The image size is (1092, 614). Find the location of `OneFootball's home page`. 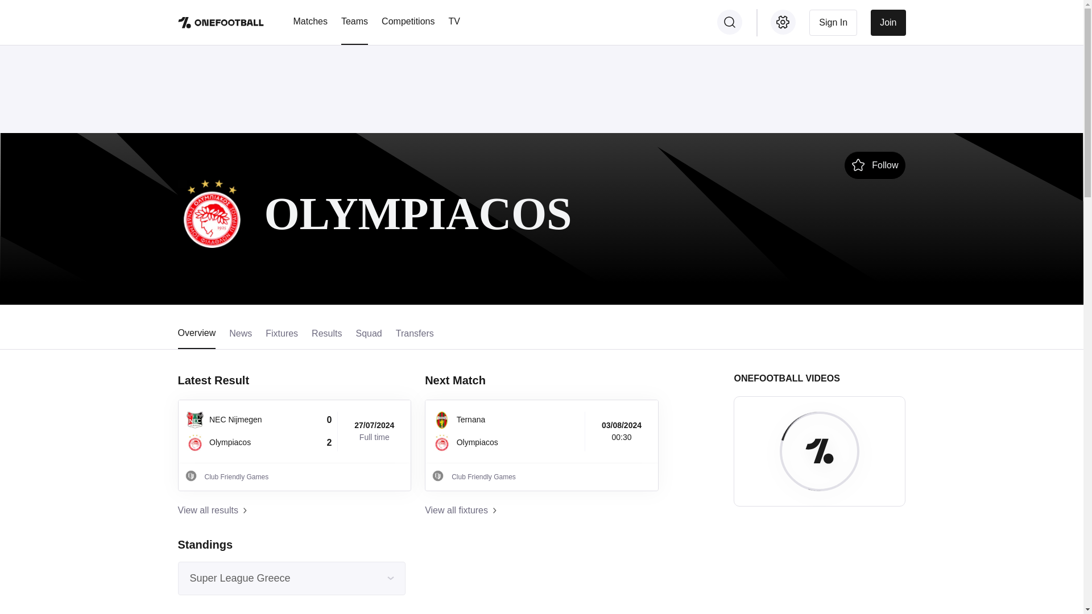

OneFootball's home page is located at coordinates (221, 23).